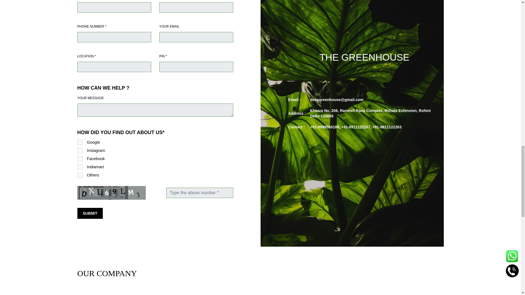  I want to click on Others, so click(80, 175).